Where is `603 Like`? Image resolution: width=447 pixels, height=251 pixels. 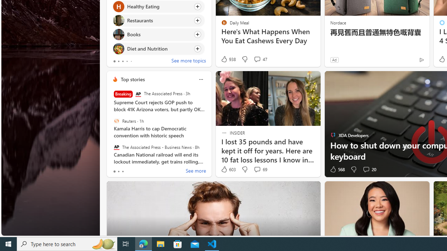 603 Like is located at coordinates (228, 169).